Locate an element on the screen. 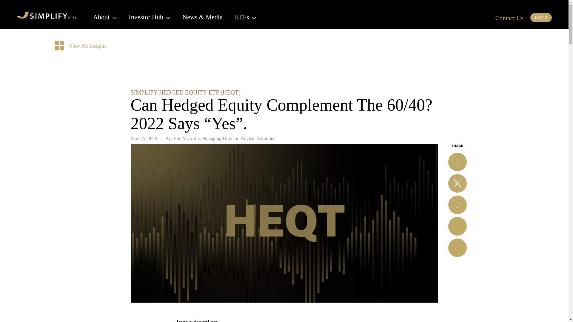  View All Insights is located at coordinates (80, 46).